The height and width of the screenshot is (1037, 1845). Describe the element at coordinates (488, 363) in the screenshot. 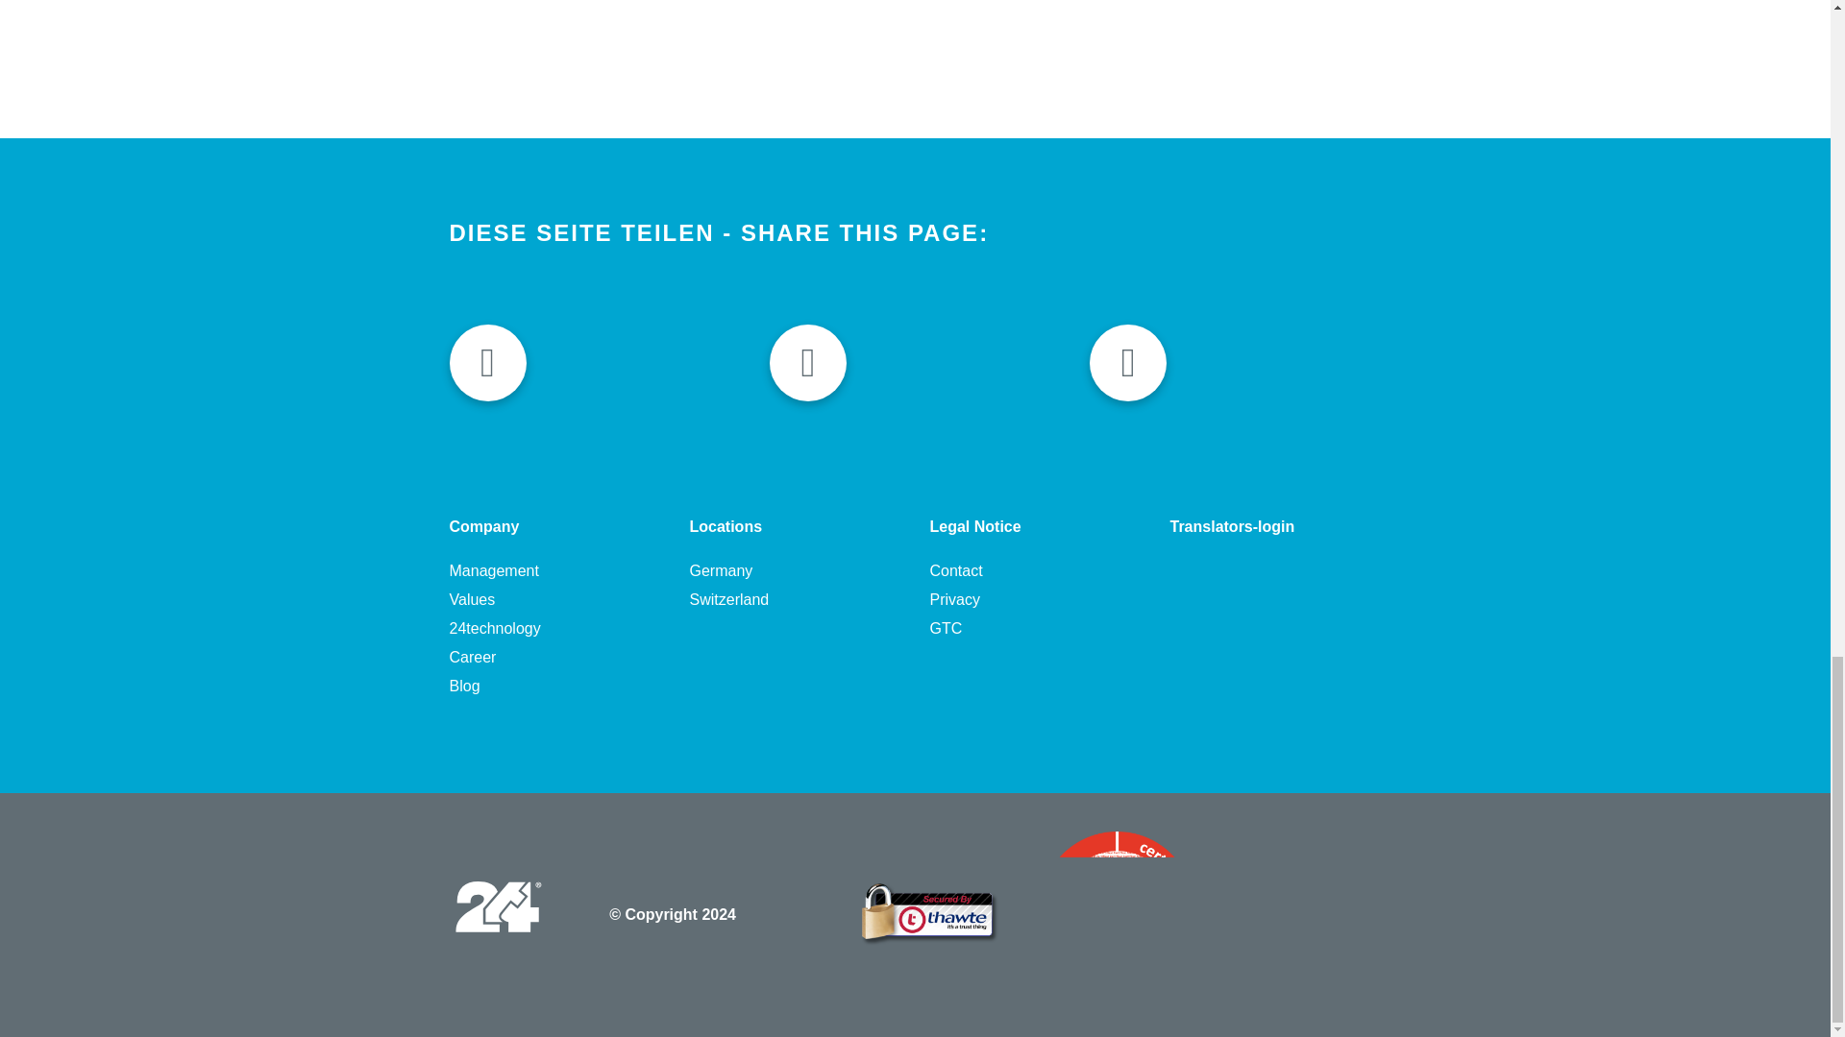

I see `Facebook` at that location.